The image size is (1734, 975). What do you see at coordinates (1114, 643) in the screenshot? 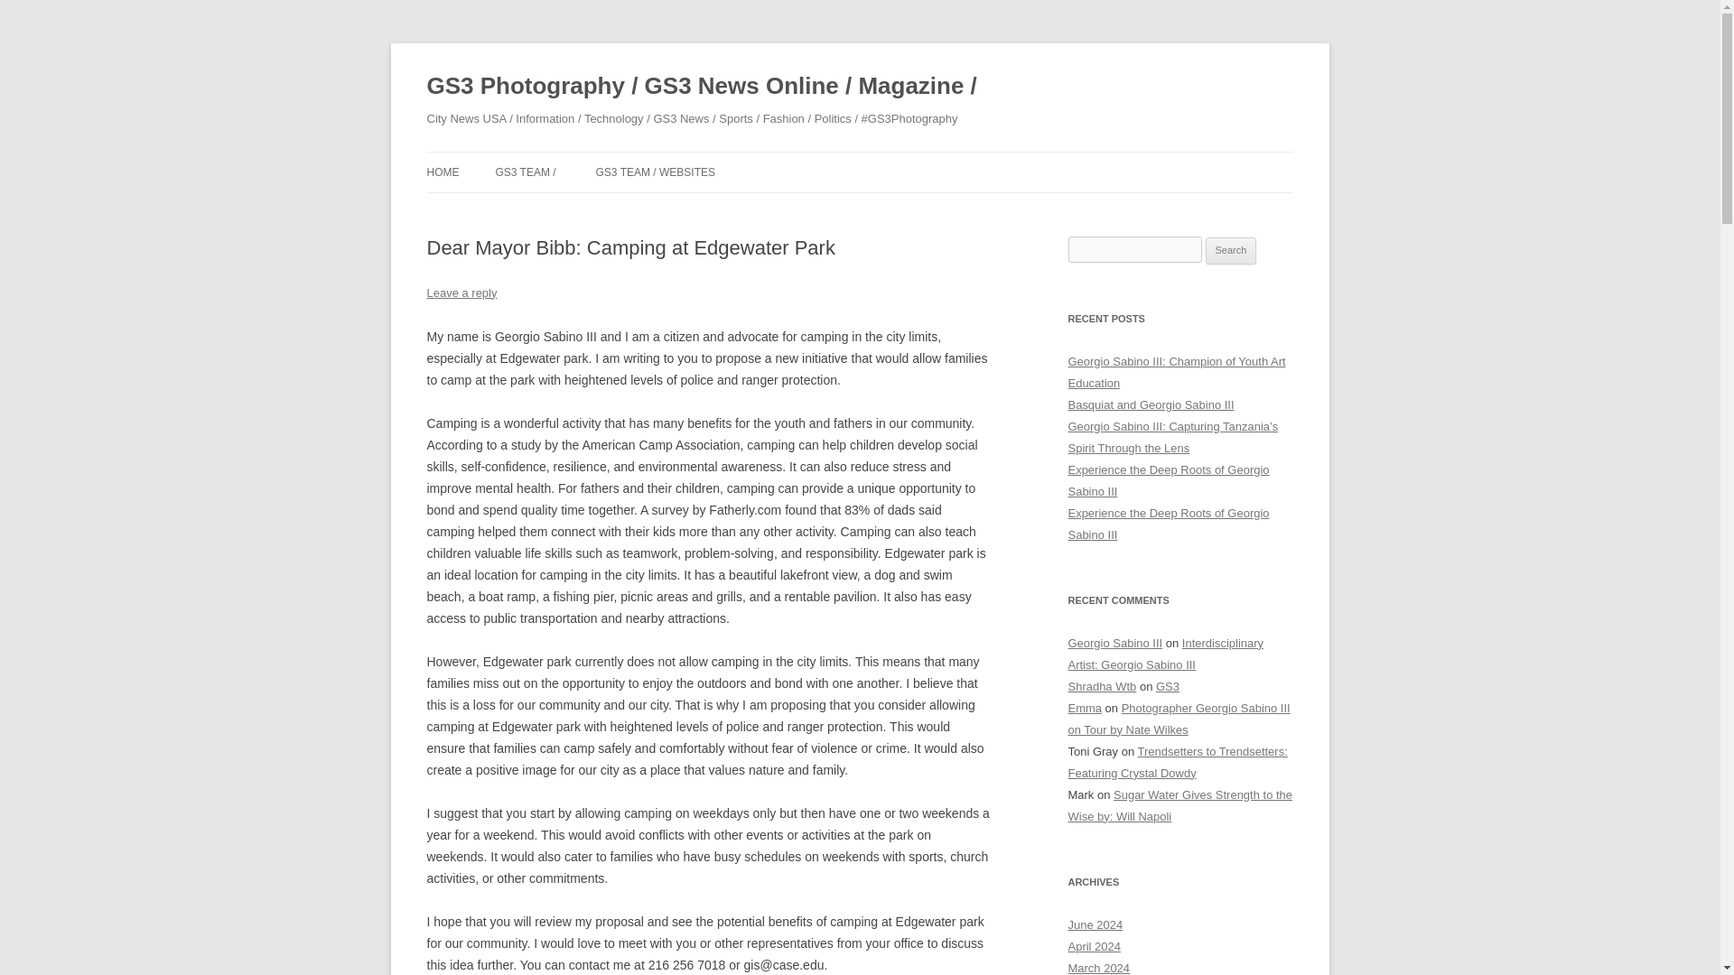
I see `Georgio Sabino III` at bounding box center [1114, 643].